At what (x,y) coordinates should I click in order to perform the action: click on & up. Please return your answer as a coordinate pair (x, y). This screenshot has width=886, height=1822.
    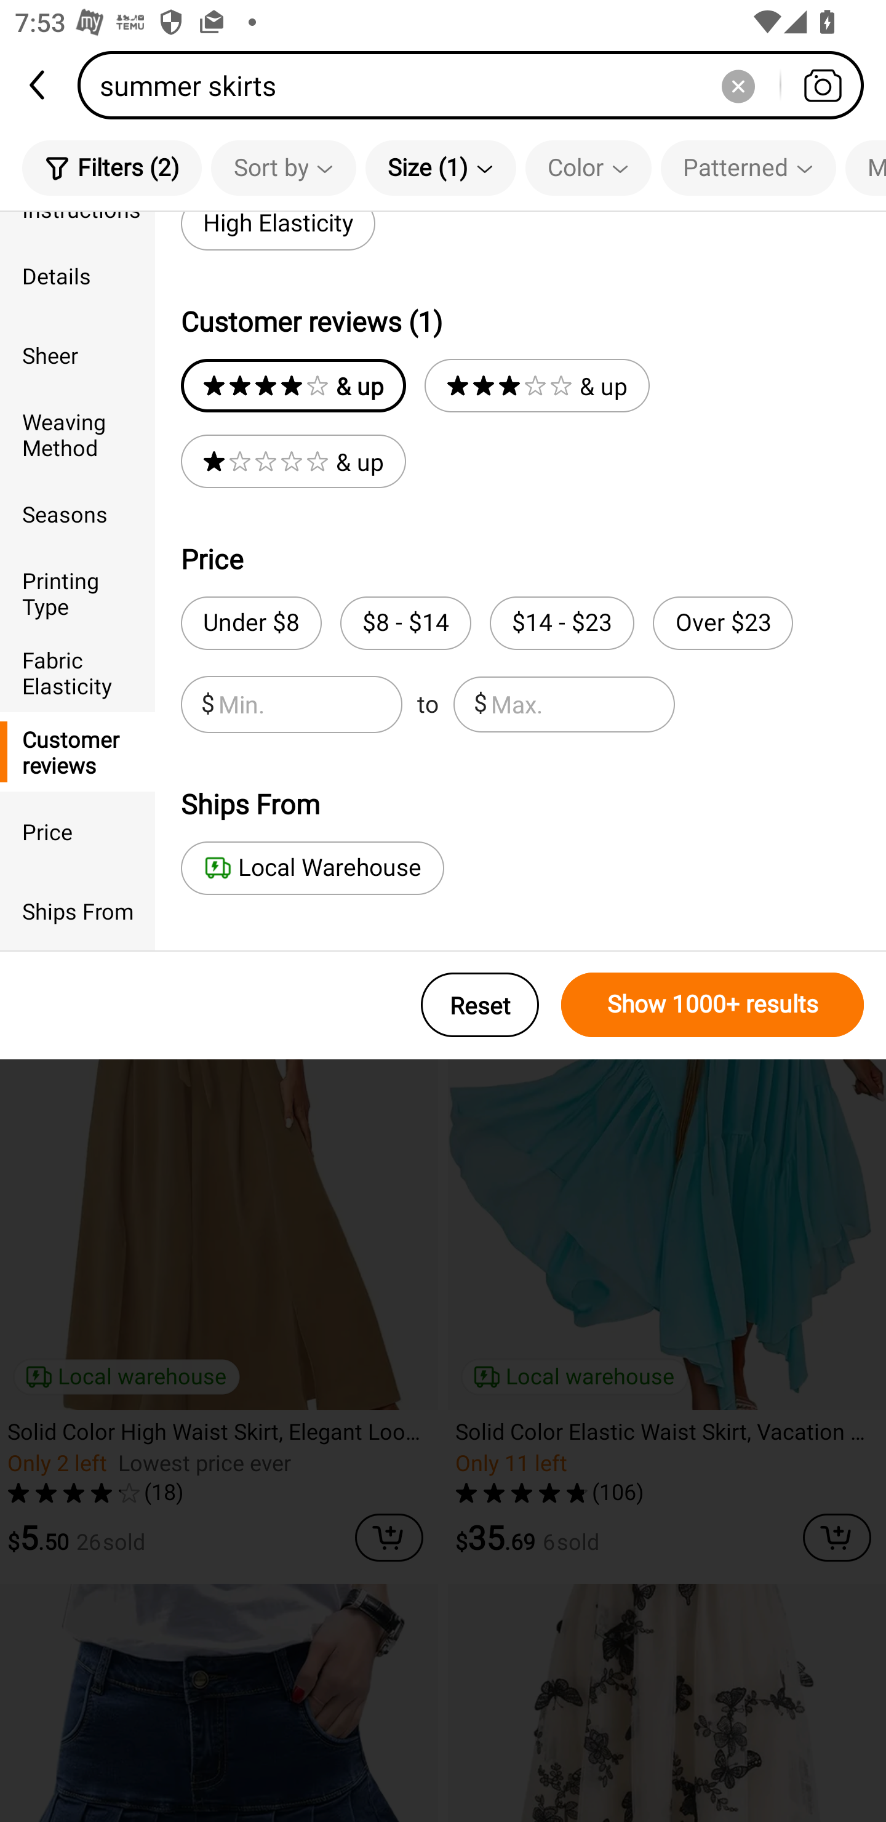
    Looking at the image, I should click on (537, 385).